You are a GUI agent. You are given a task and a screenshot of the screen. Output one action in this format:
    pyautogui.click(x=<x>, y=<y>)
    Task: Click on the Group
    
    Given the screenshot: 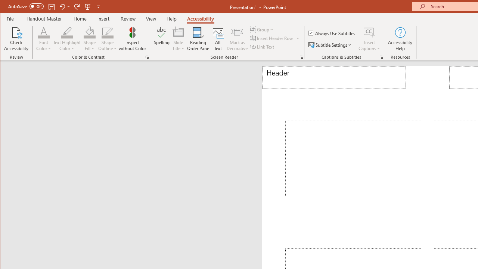 What is the action you would take?
    pyautogui.click(x=262, y=29)
    